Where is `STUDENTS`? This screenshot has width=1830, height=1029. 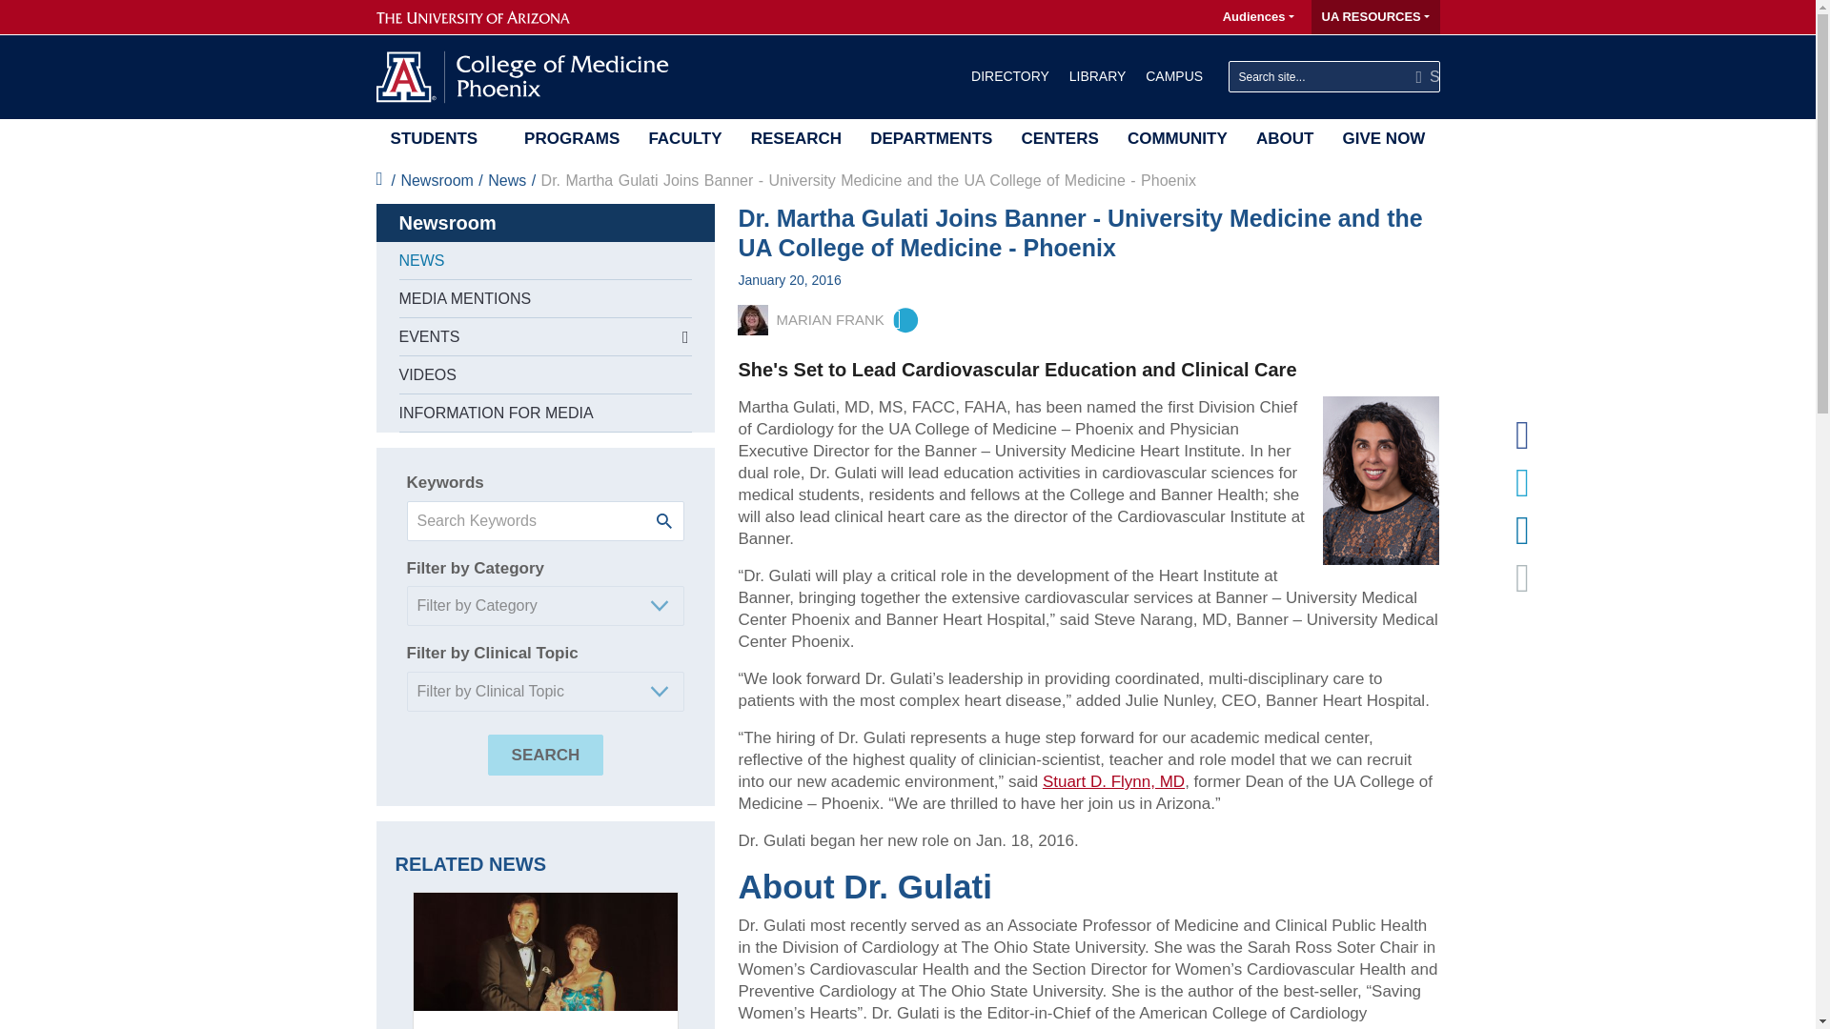
STUDENTS is located at coordinates (433, 138).